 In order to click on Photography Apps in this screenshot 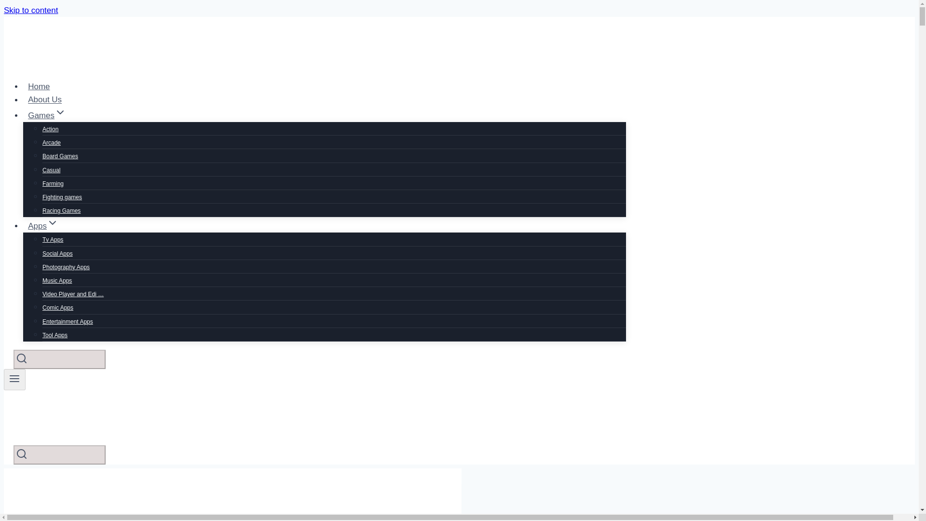, I will do `click(66, 267)`.